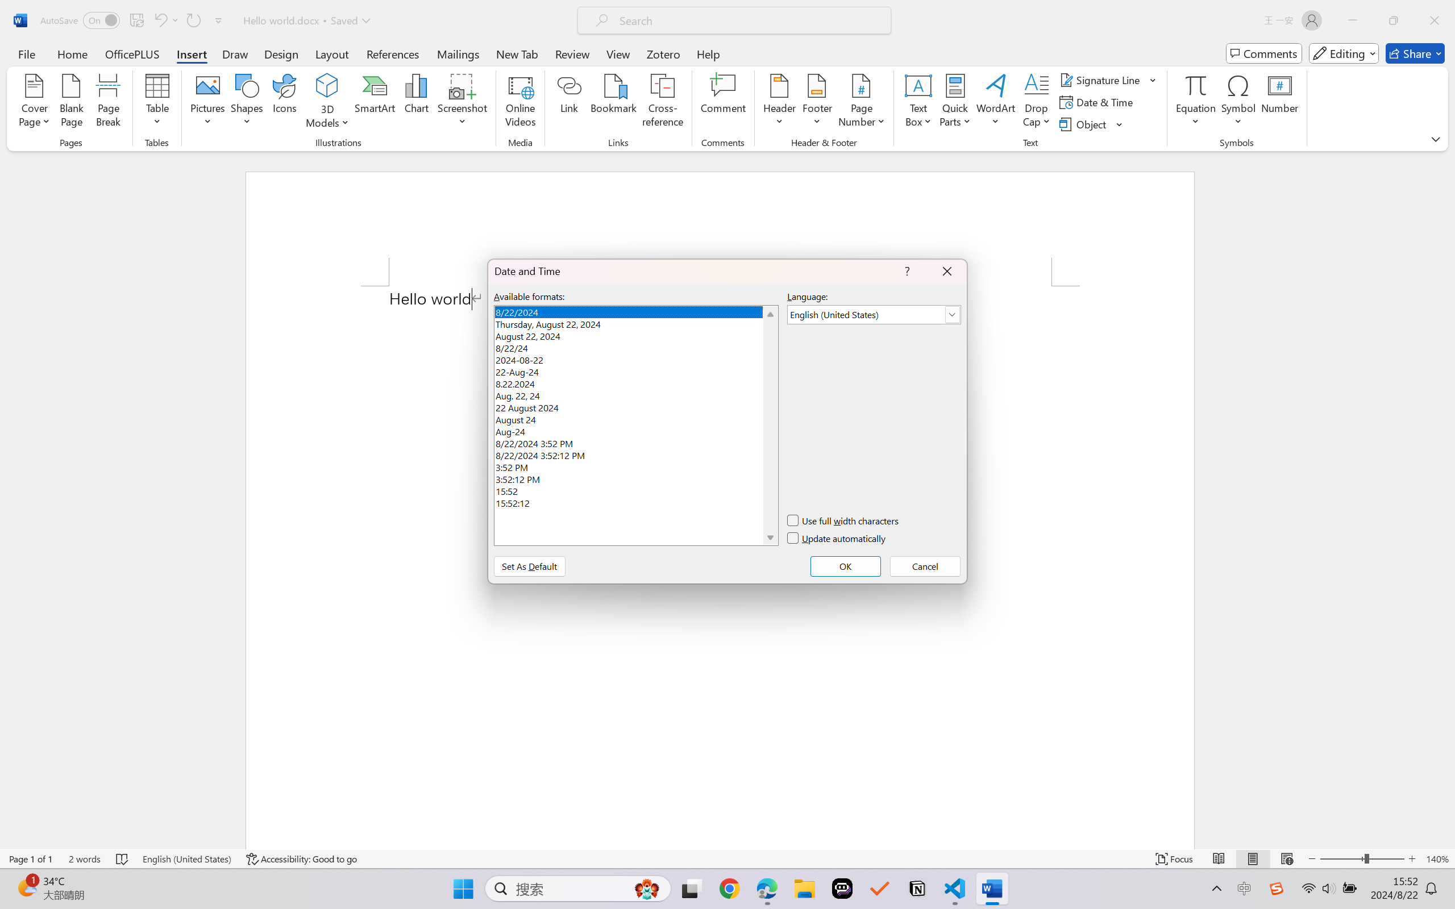 This screenshot has width=1455, height=909. What do you see at coordinates (874, 315) in the screenshot?
I see `Language:` at bounding box center [874, 315].